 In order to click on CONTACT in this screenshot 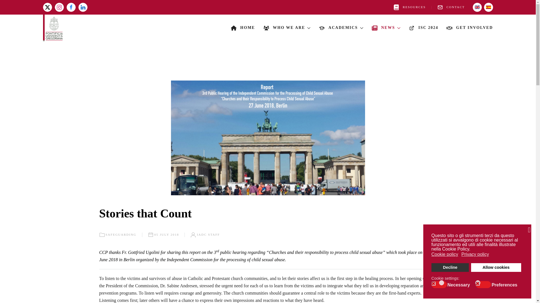, I will do `click(451, 7)`.